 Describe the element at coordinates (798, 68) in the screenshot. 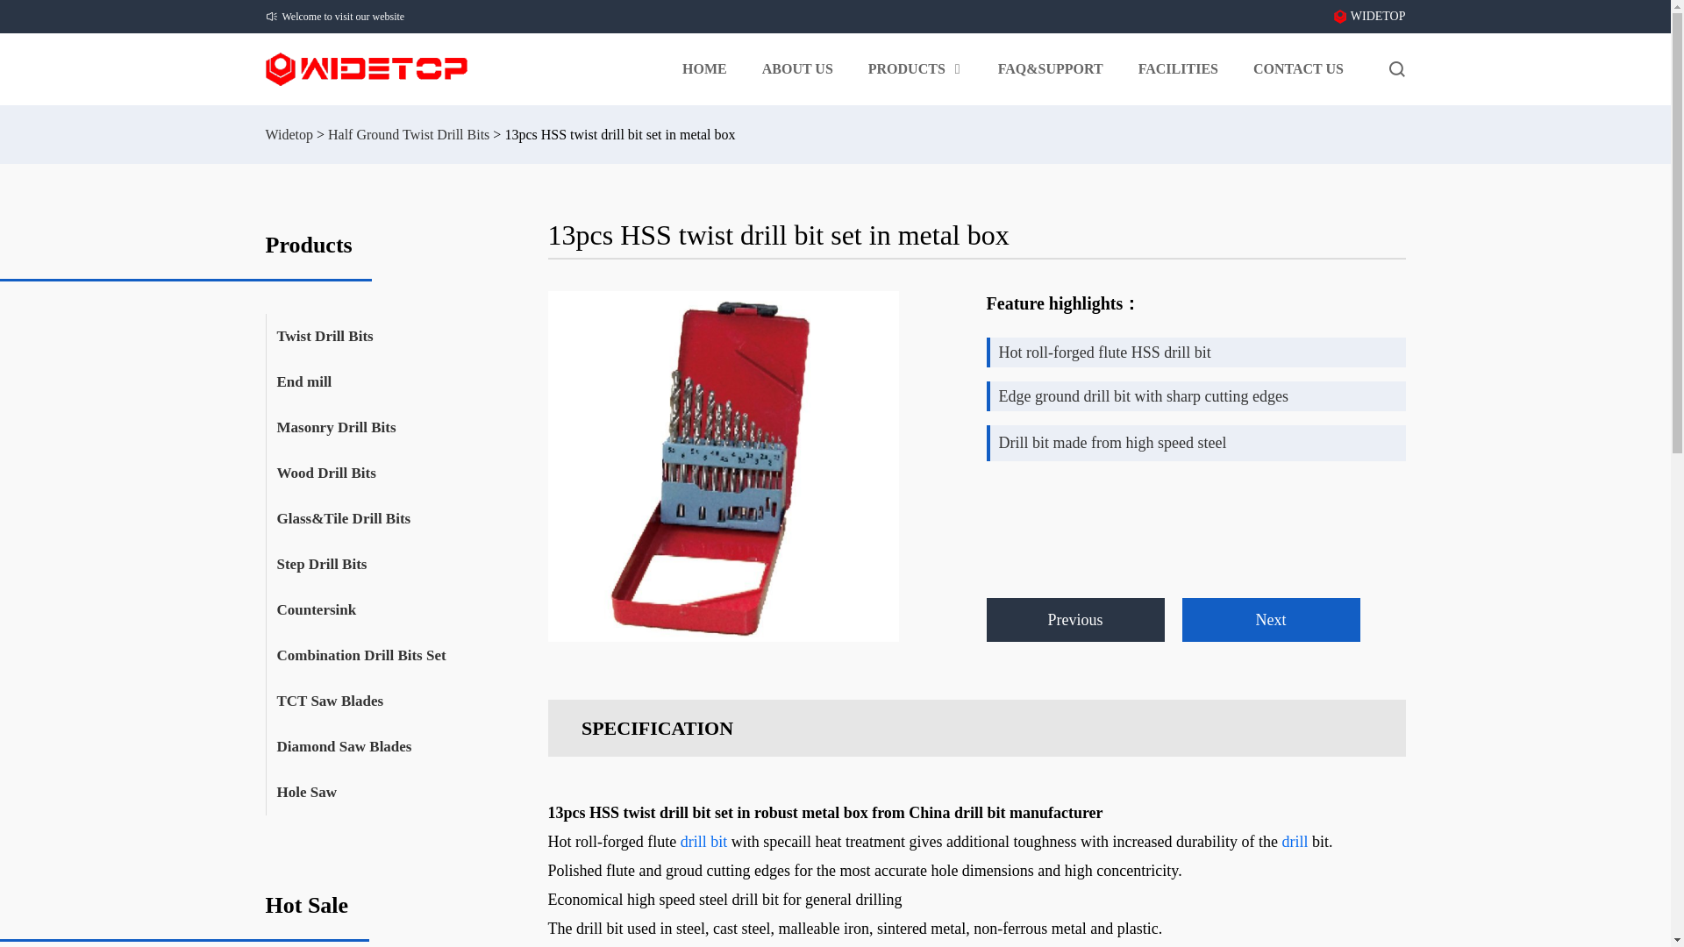

I see `ABOUT US` at that location.